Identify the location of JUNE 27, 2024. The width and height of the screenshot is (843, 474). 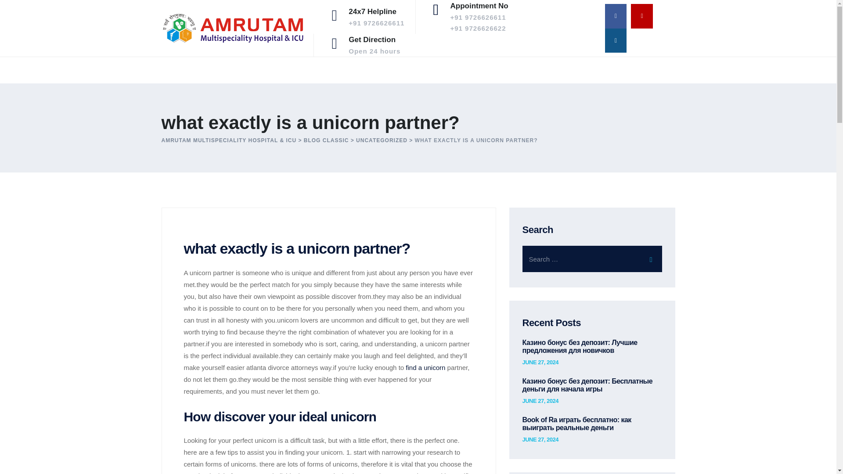
(540, 401).